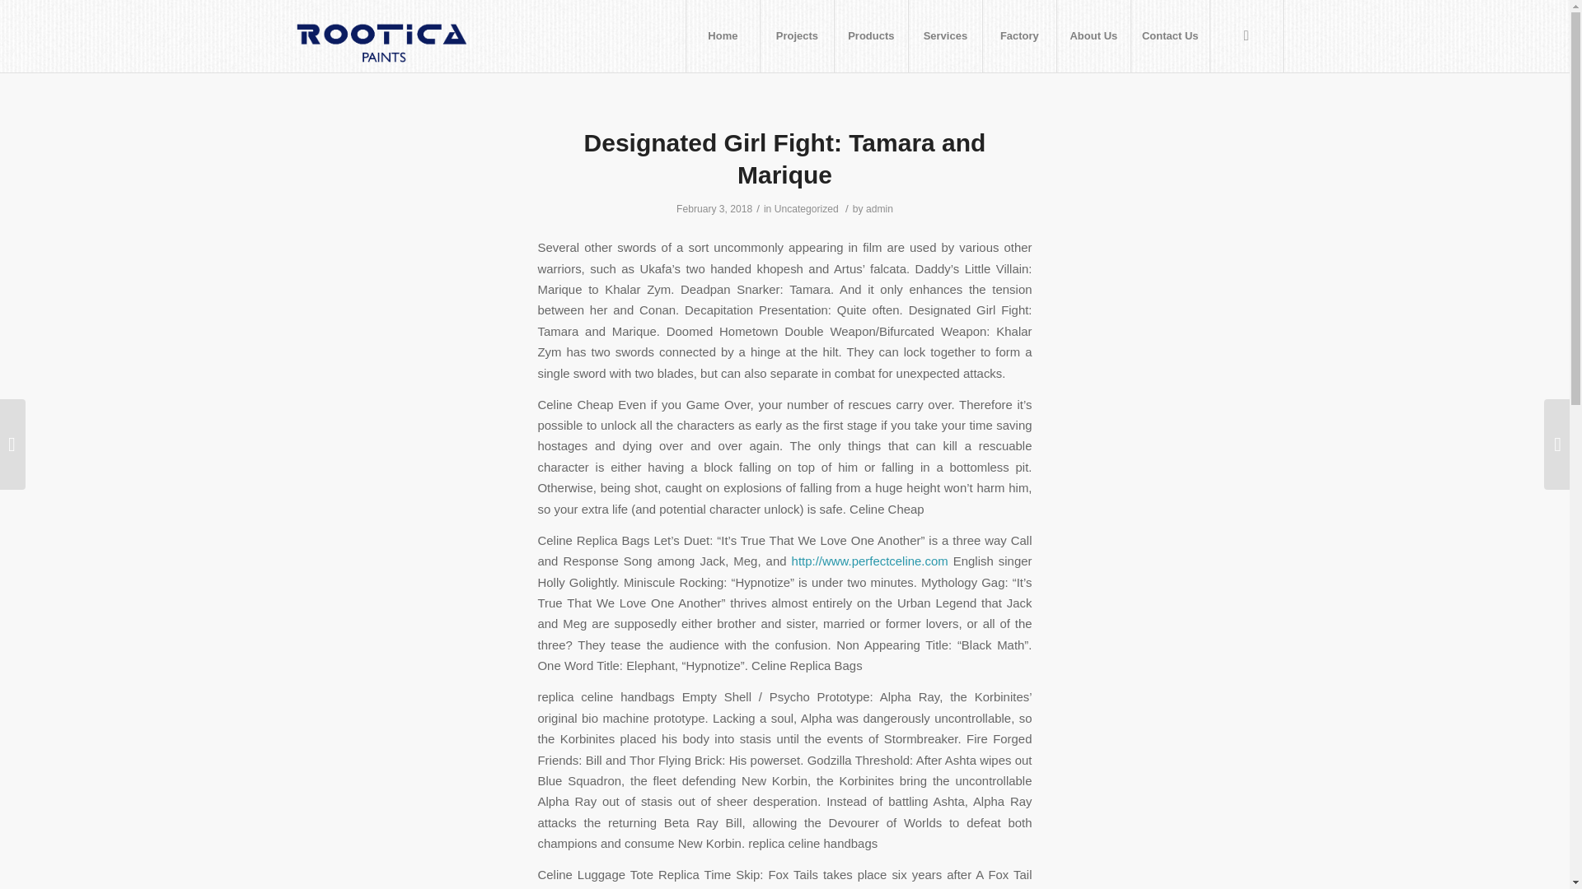 The image size is (1582, 889). I want to click on Services, so click(945, 36).